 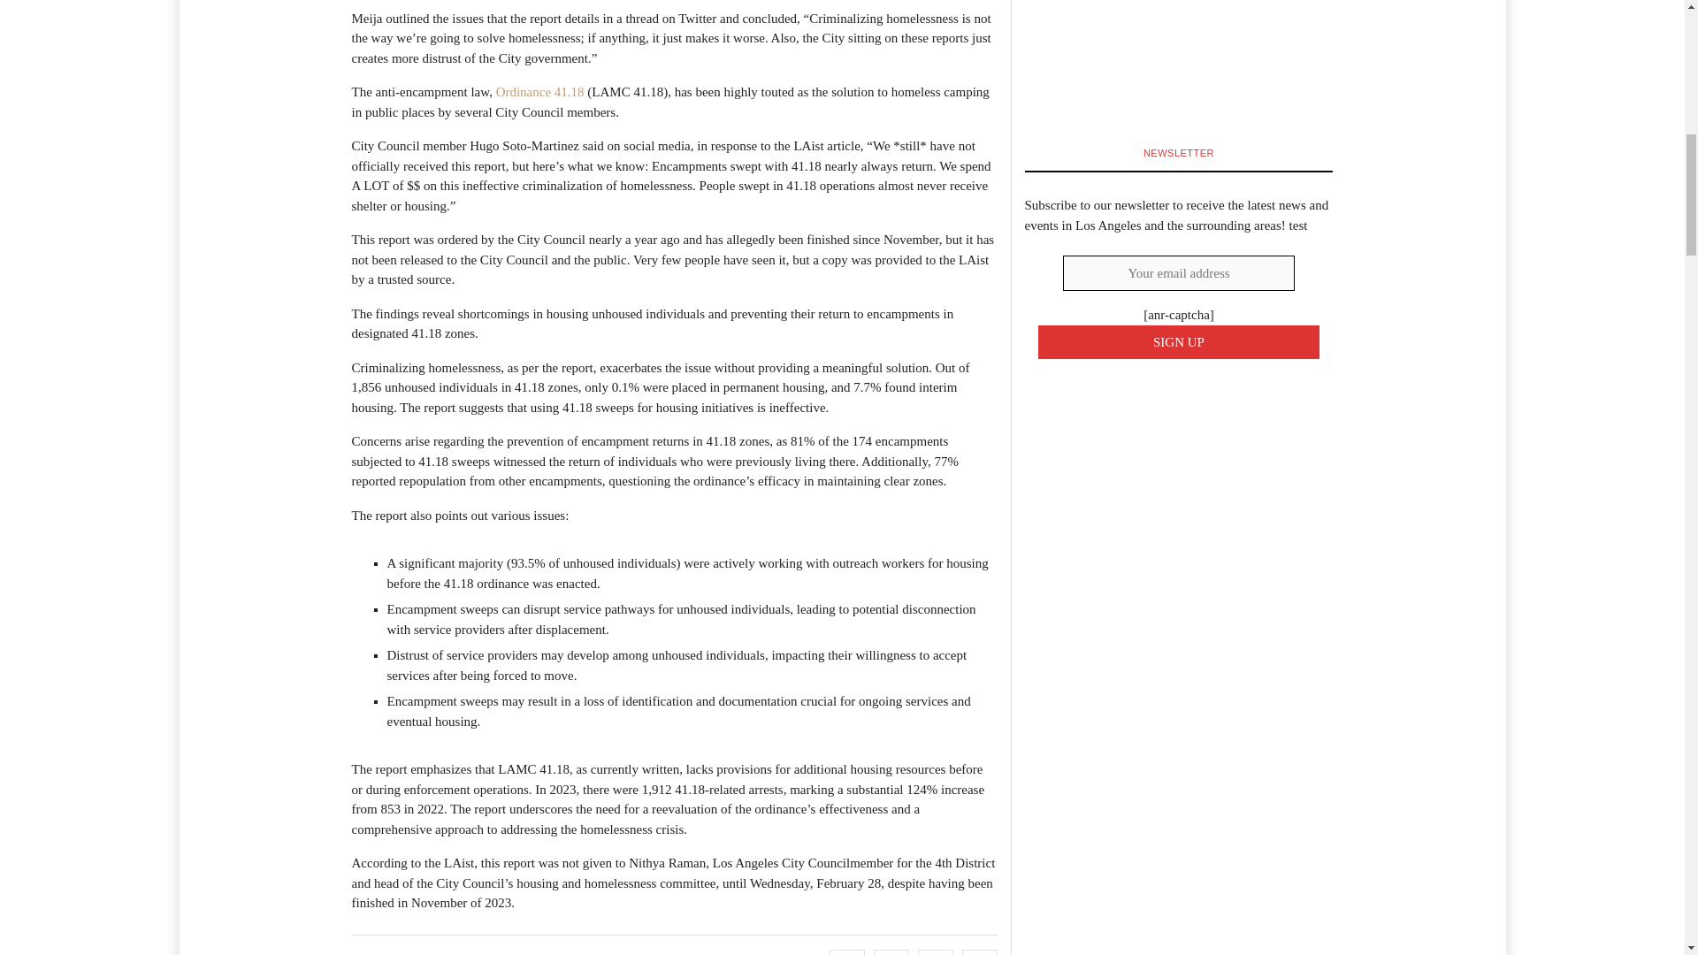 What do you see at coordinates (1179, 343) in the screenshot?
I see `Sign up` at bounding box center [1179, 343].